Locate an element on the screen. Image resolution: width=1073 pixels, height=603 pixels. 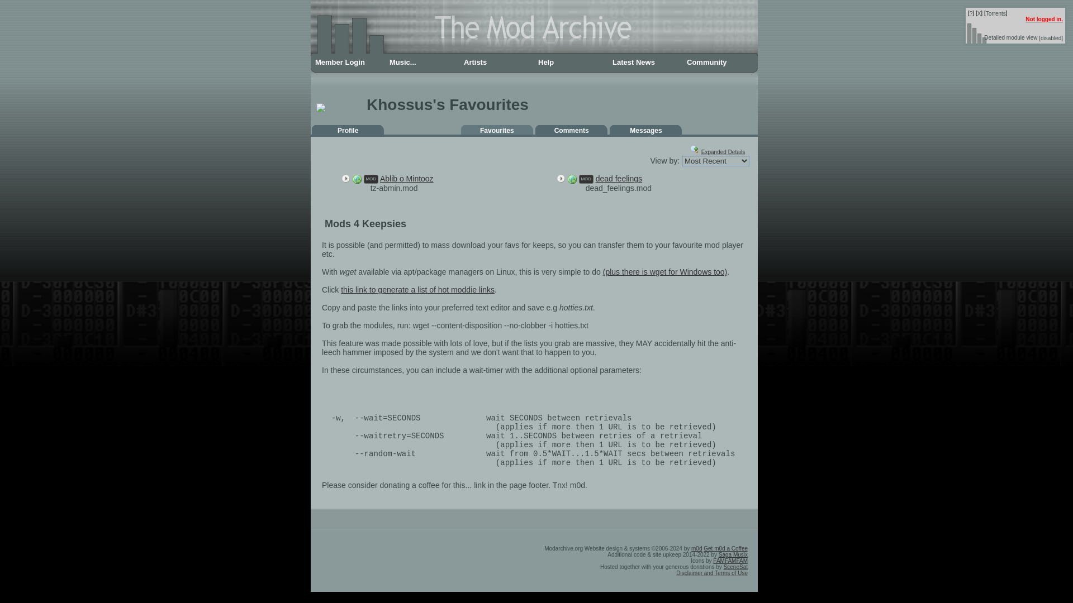
Ablib o Mintooz is located at coordinates (406, 179).